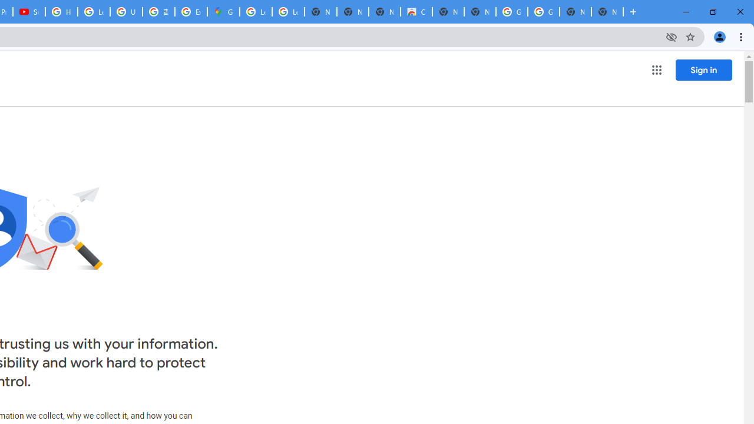 This screenshot has width=754, height=424. I want to click on Google Images, so click(511, 12).